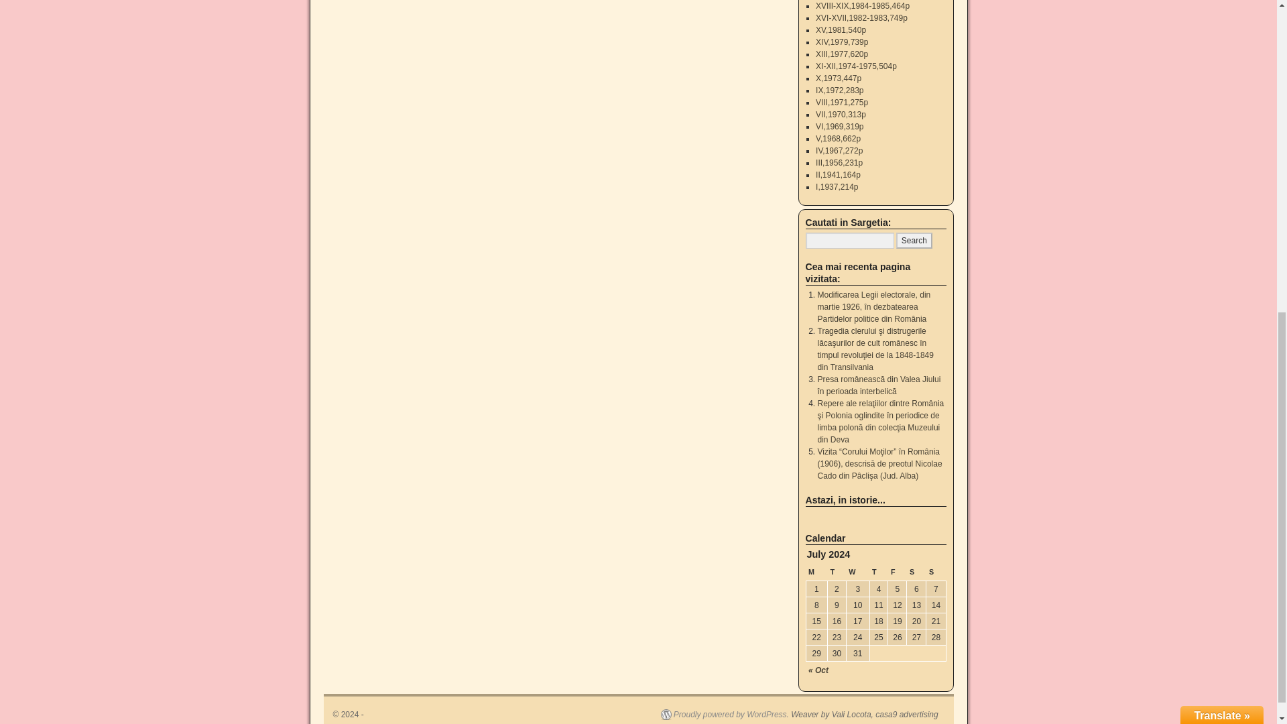  Describe the element at coordinates (725, 715) in the screenshot. I see `Semantic Personal Publishing Platform` at that location.